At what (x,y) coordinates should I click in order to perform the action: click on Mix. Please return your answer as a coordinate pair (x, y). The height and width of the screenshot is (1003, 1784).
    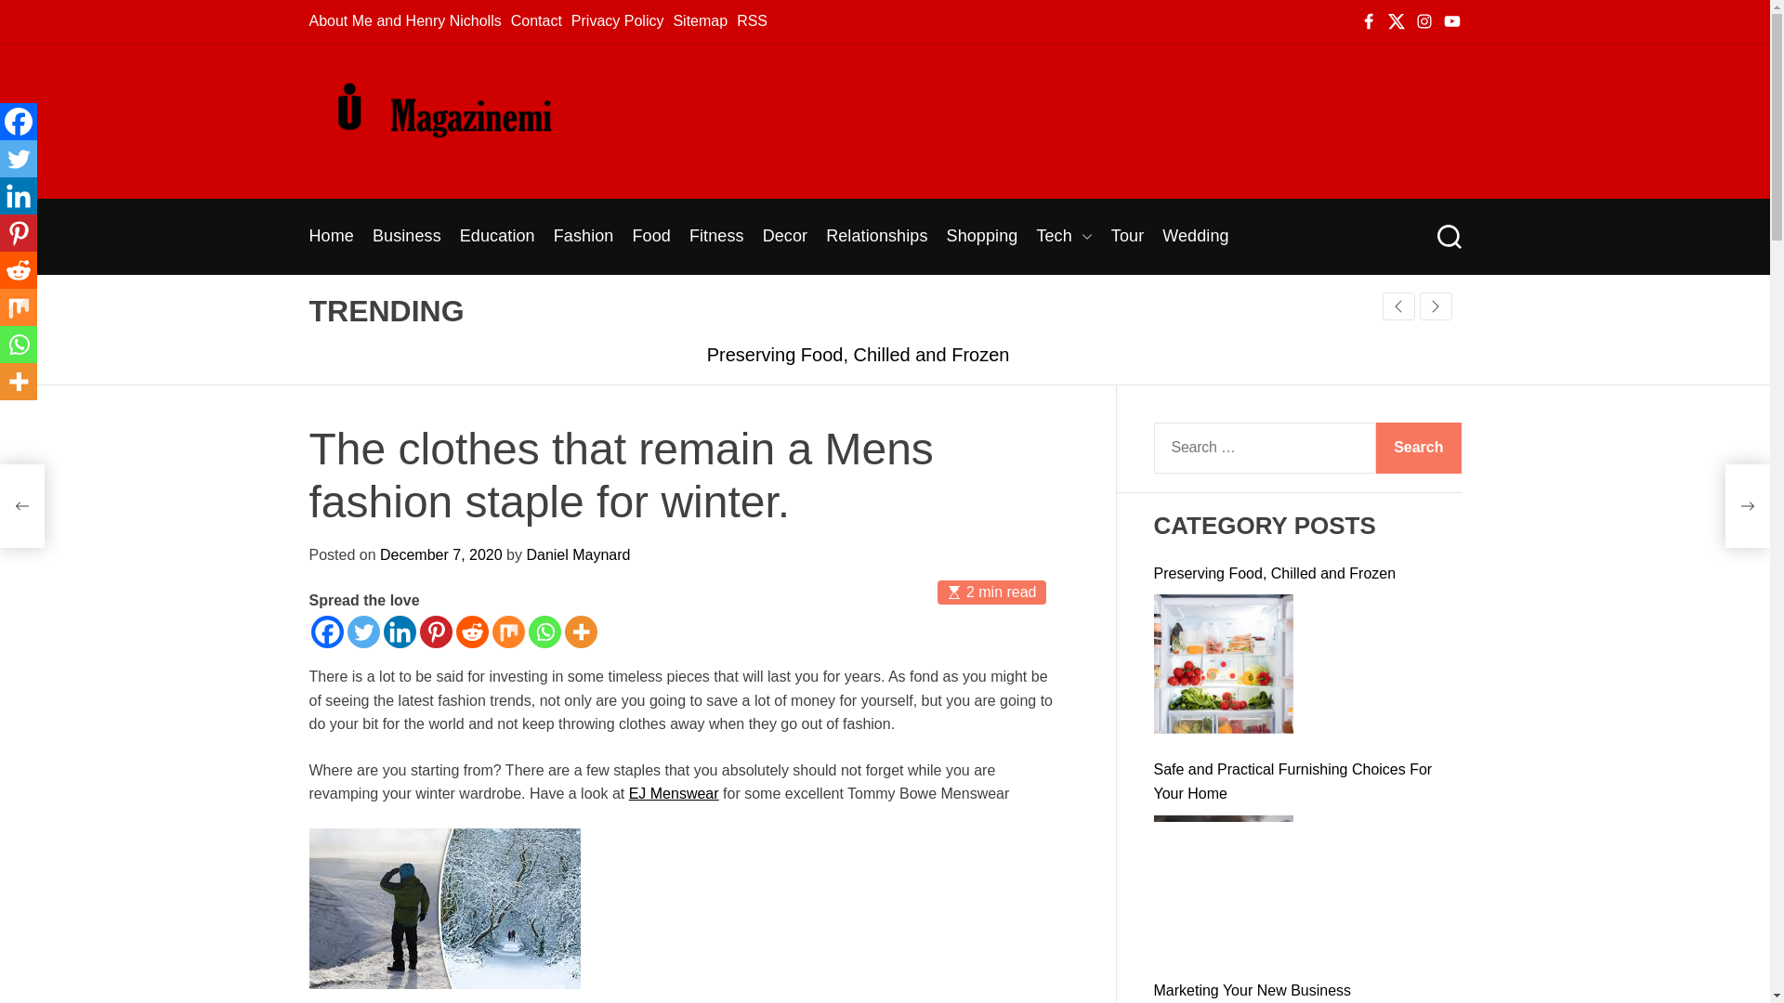
    Looking at the image, I should click on (507, 632).